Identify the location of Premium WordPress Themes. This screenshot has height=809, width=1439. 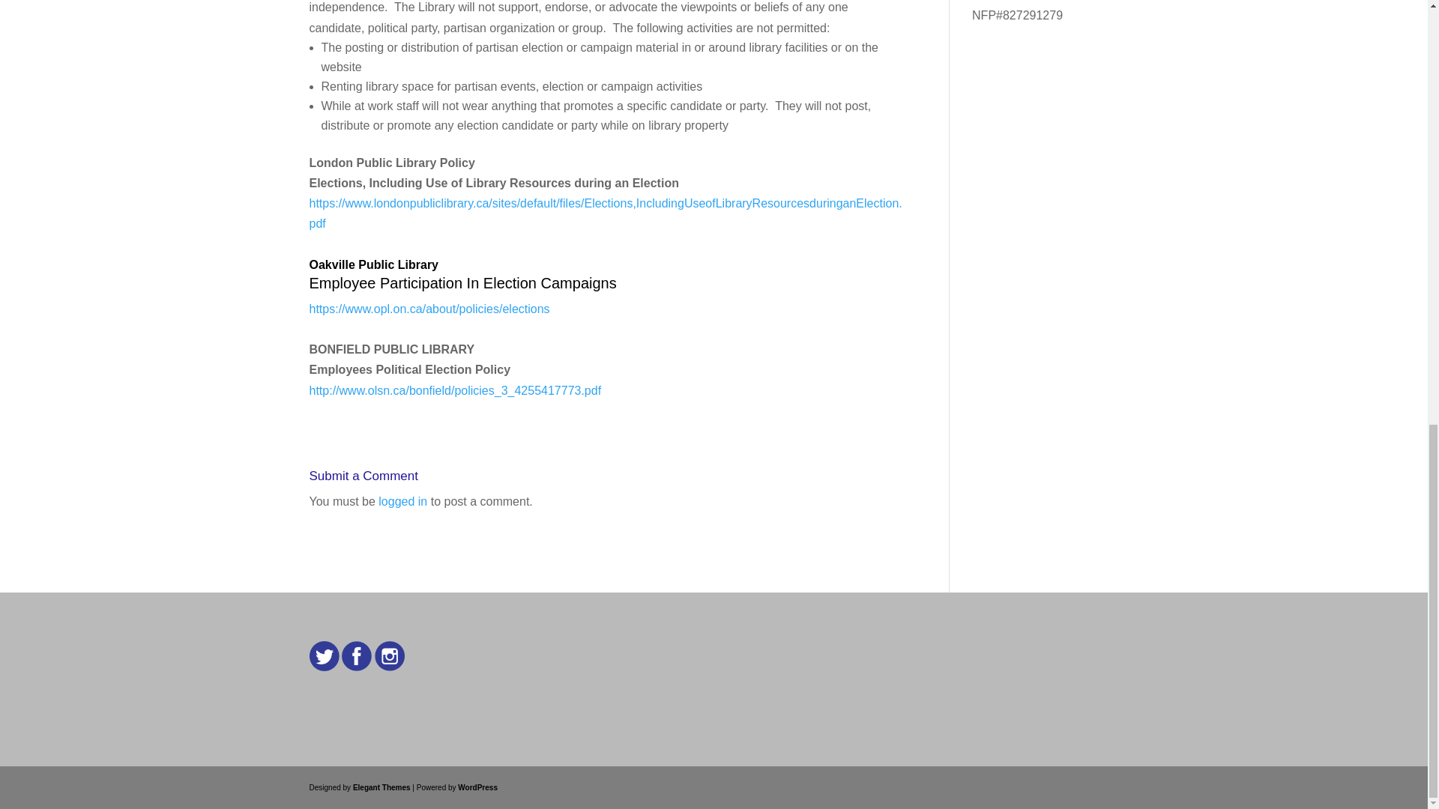
(381, 788).